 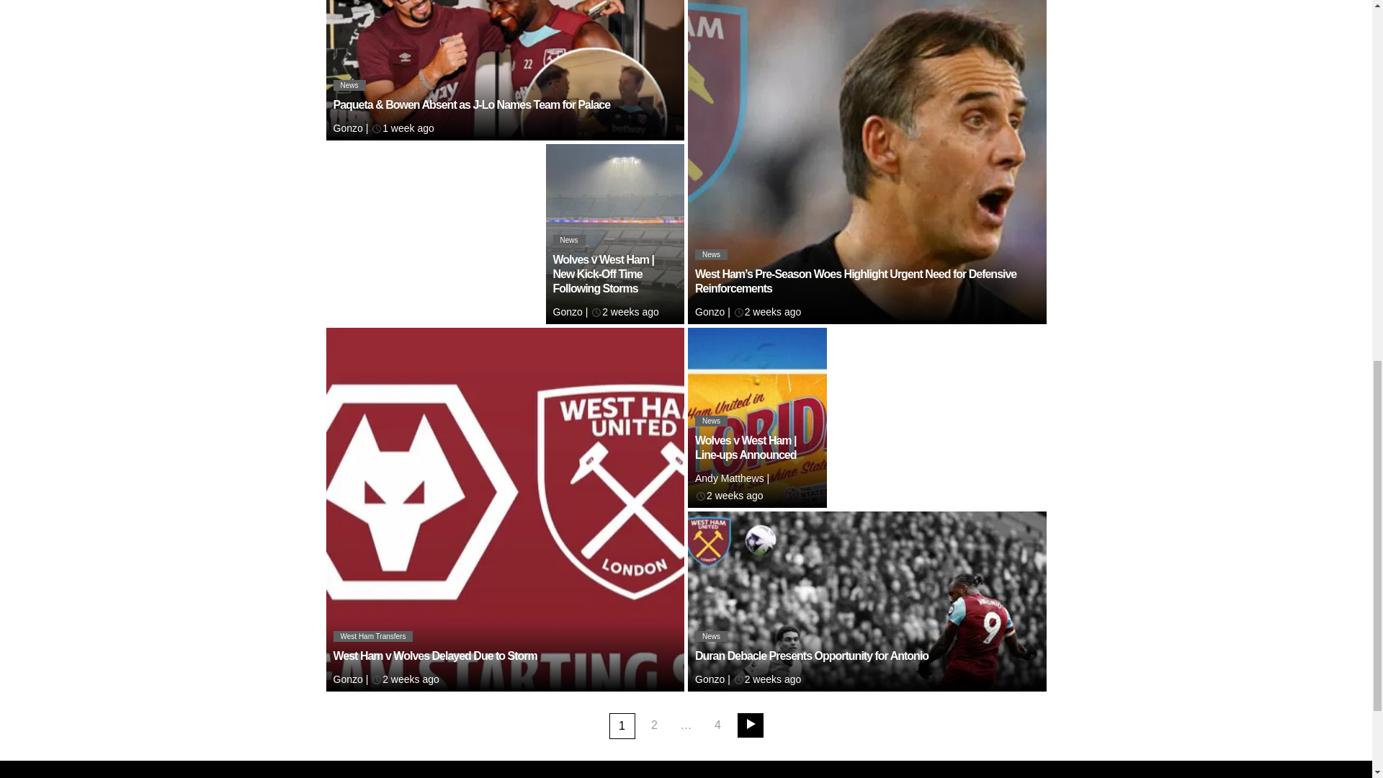 I want to click on Gonzo, so click(x=347, y=128).